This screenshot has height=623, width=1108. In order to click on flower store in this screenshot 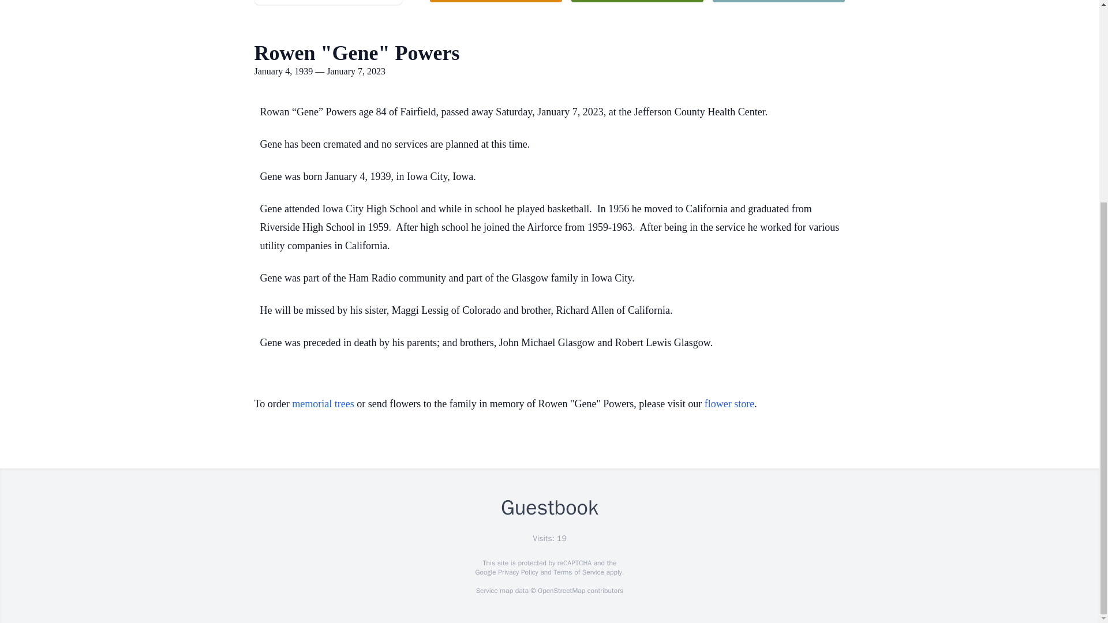, I will do `click(729, 404)`.